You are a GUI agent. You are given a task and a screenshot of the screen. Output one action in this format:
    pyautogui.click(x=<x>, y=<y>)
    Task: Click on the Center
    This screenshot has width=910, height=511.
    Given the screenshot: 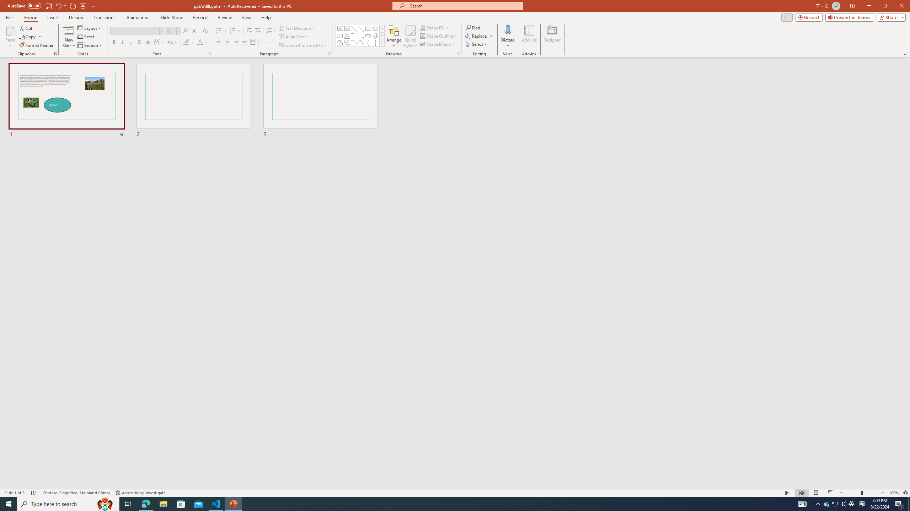 What is the action you would take?
    pyautogui.click(x=227, y=43)
    